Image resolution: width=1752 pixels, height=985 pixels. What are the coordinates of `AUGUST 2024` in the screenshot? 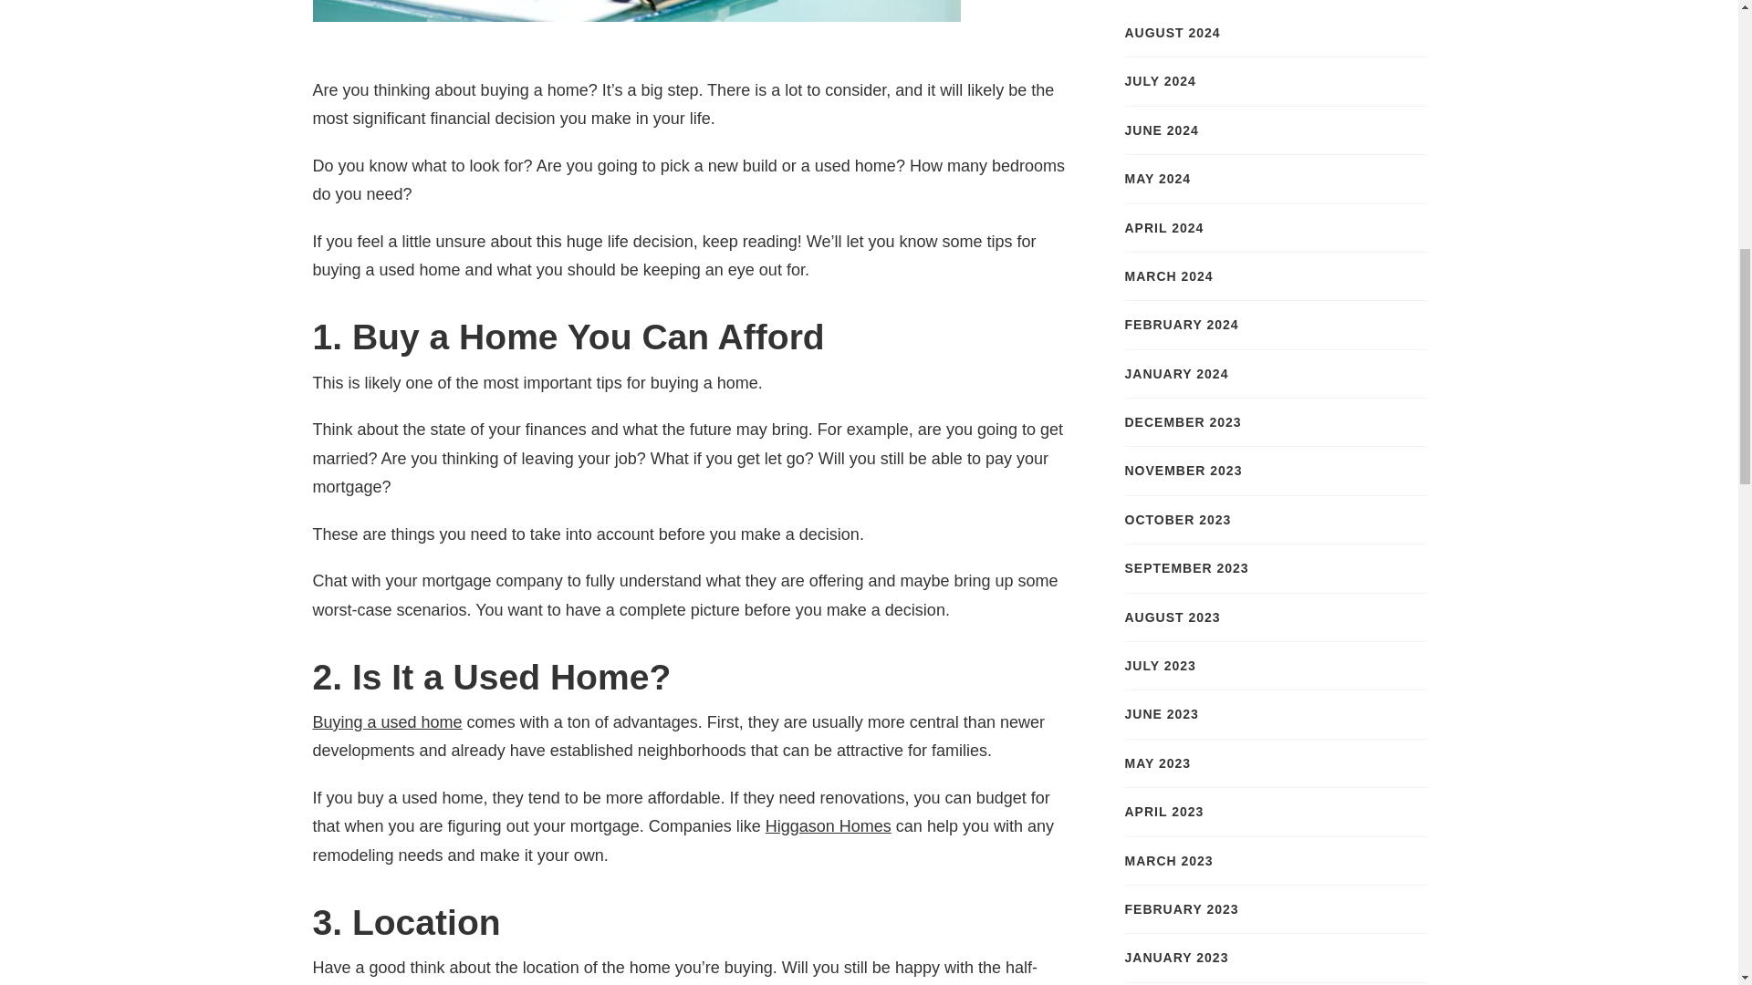 It's located at (1172, 33).